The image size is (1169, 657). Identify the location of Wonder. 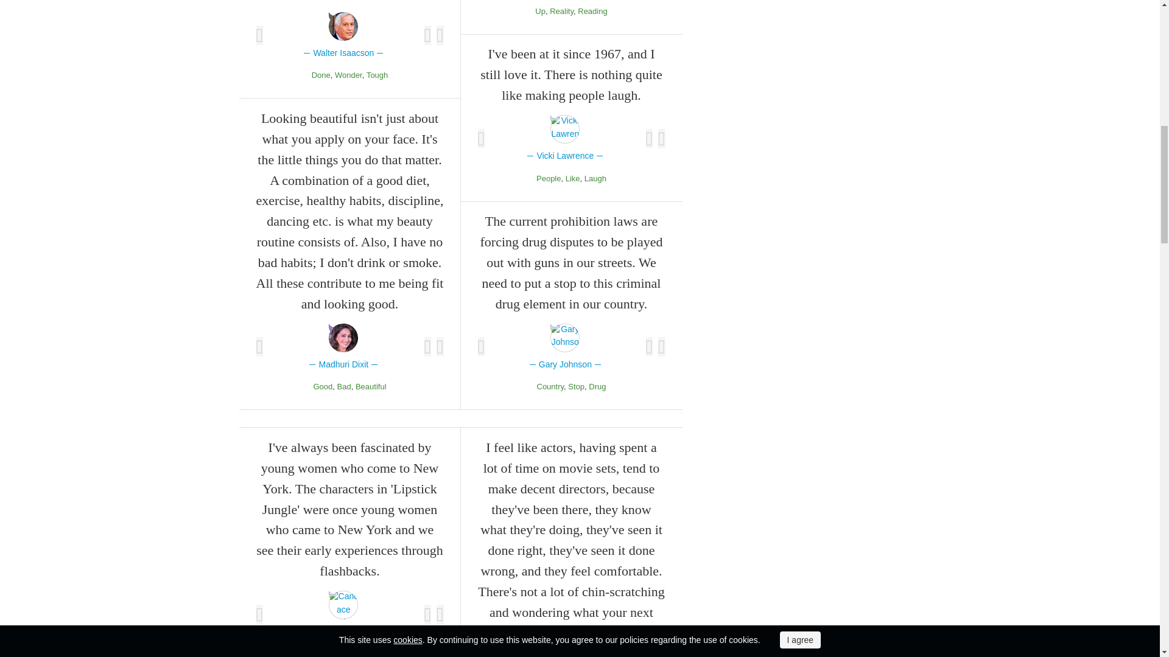
(348, 74).